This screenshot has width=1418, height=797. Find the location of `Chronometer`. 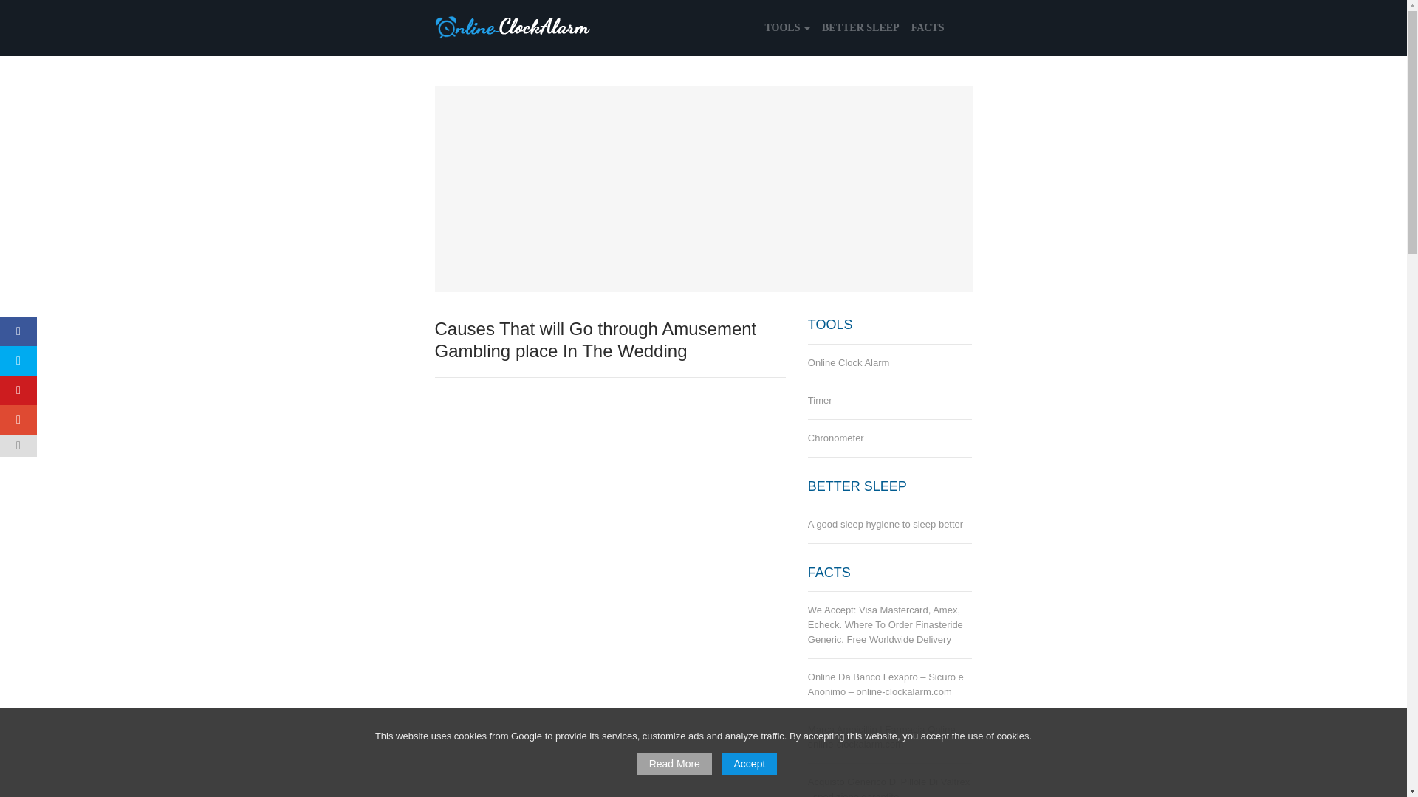

Chronometer is located at coordinates (891, 438).